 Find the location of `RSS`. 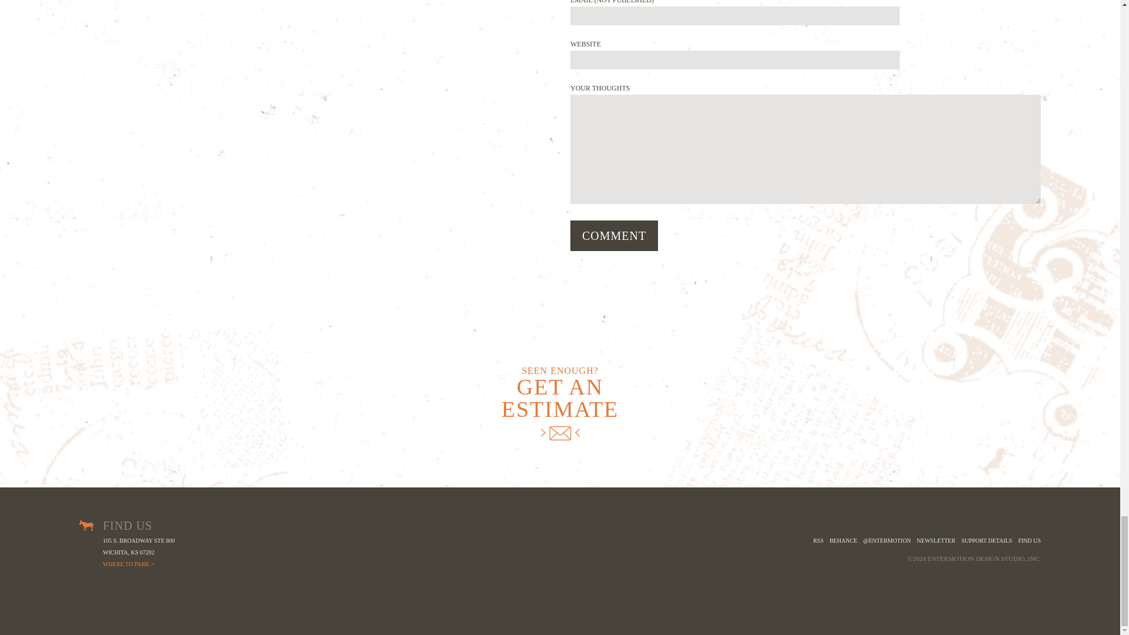

RSS is located at coordinates (819, 541).